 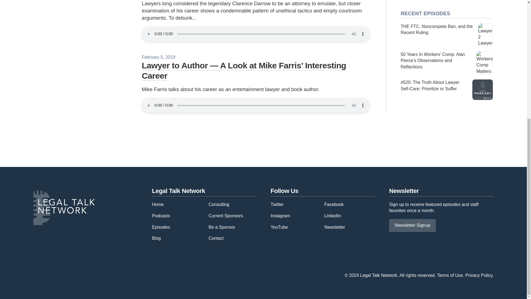 What do you see at coordinates (219, 204) in the screenshot?
I see `Consulting` at bounding box center [219, 204].